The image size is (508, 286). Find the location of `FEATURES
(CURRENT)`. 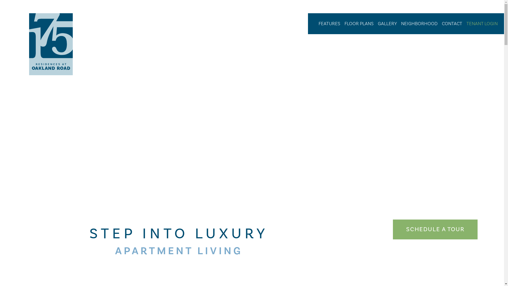

FEATURES
(CURRENT) is located at coordinates (329, 24).